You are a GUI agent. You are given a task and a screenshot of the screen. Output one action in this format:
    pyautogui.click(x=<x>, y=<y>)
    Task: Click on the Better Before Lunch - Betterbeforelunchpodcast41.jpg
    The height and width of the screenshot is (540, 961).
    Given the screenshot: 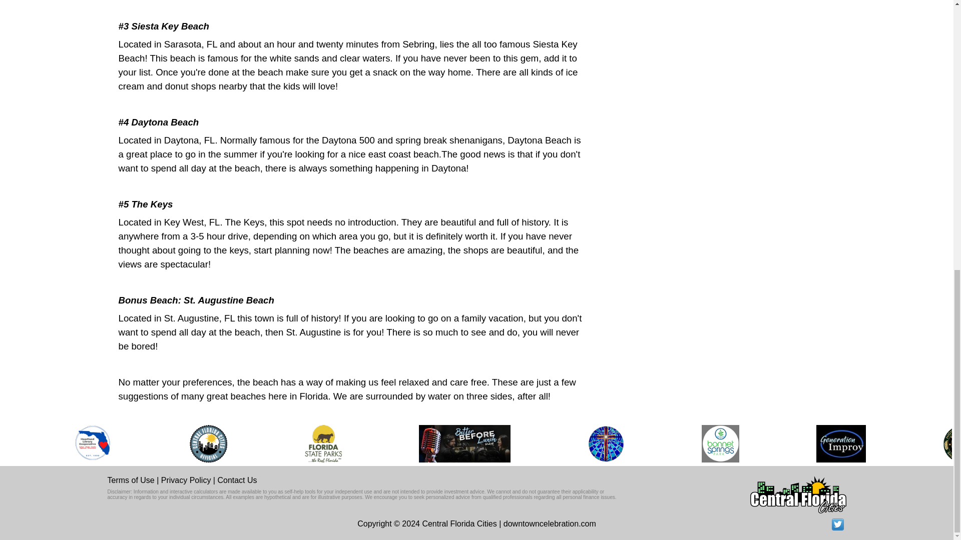 What is the action you would take?
    pyautogui.click(x=464, y=443)
    